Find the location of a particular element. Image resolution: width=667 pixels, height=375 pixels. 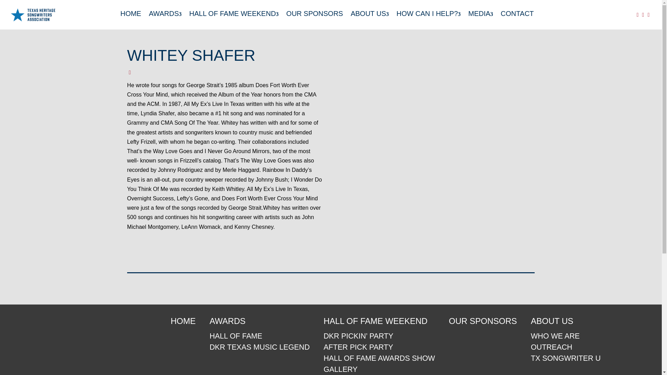

OUR SPONSORS is located at coordinates (314, 14).